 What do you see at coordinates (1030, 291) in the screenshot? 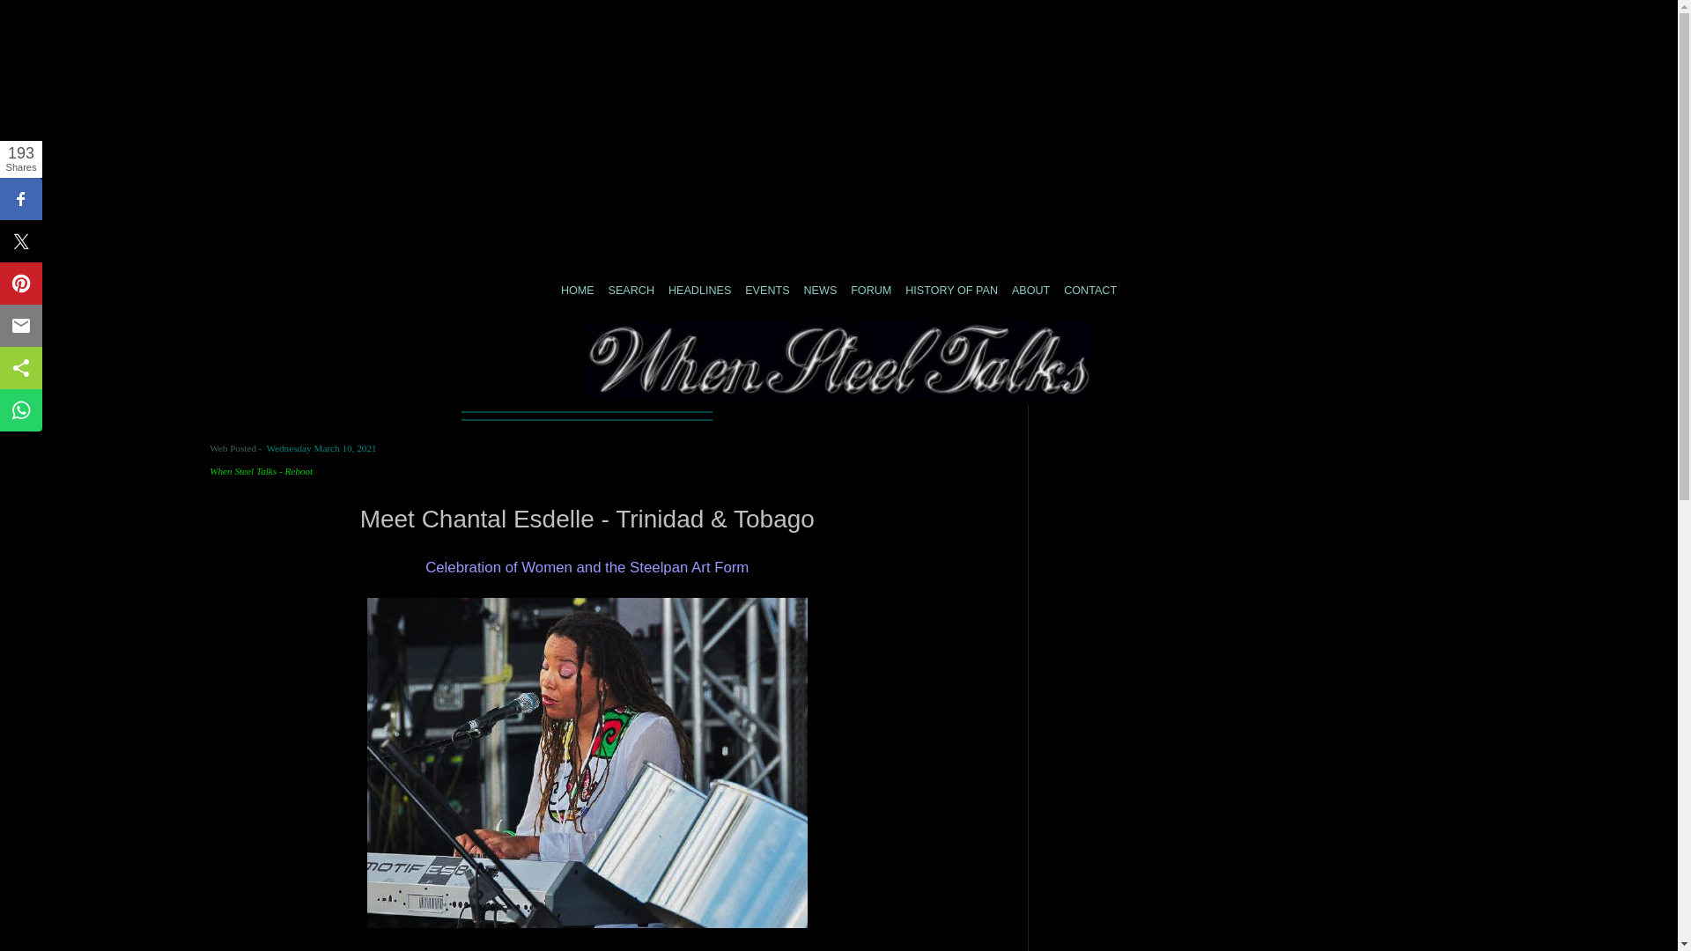
I see `ABOUT` at bounding box center [1030, 291].